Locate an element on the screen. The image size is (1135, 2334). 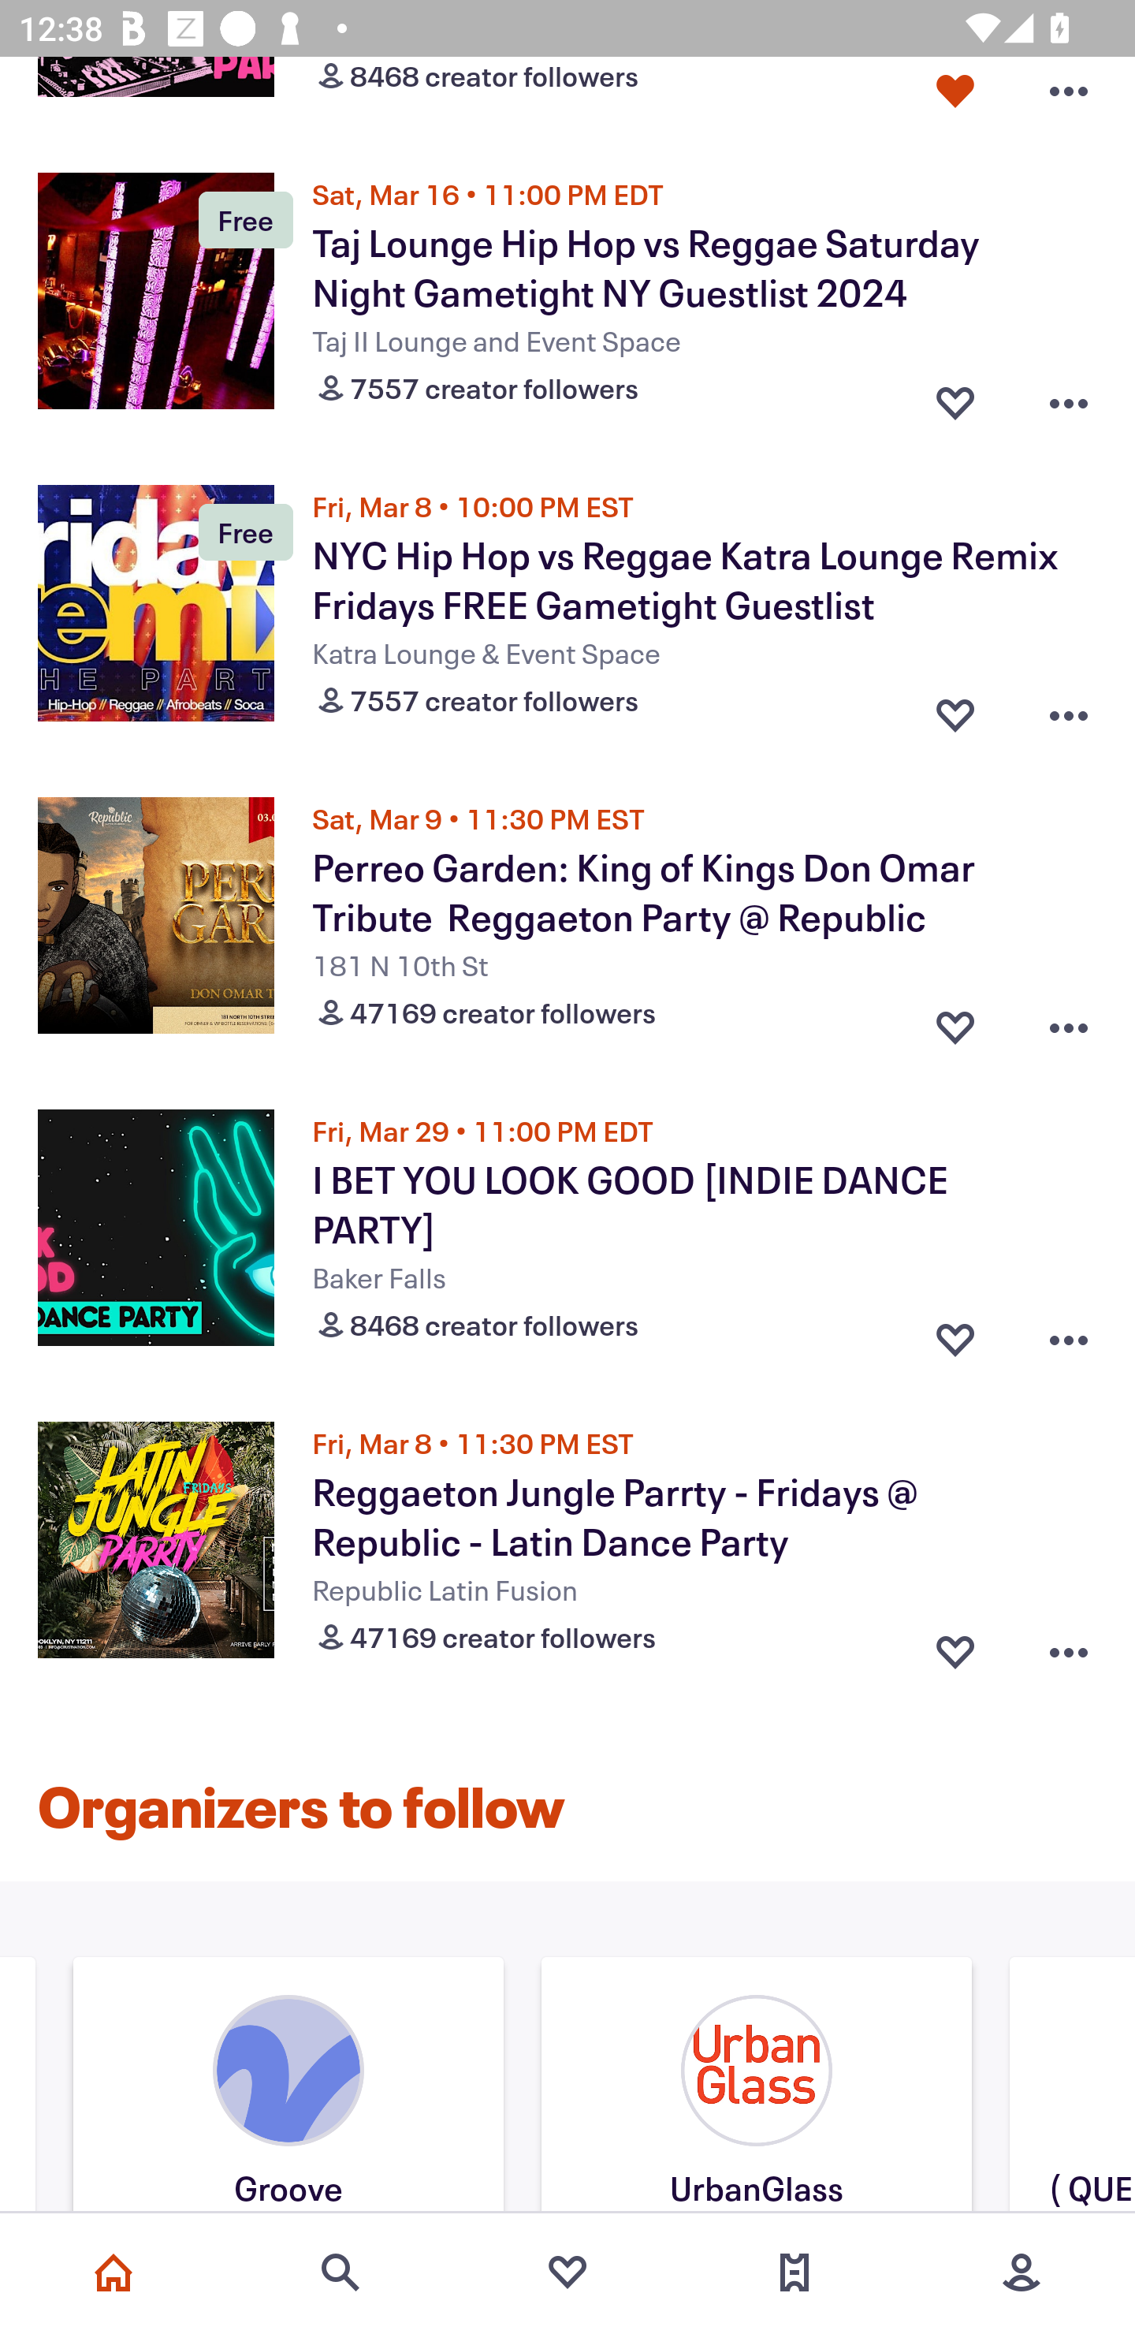
Favorite button is located at coordinates (955, 1646).